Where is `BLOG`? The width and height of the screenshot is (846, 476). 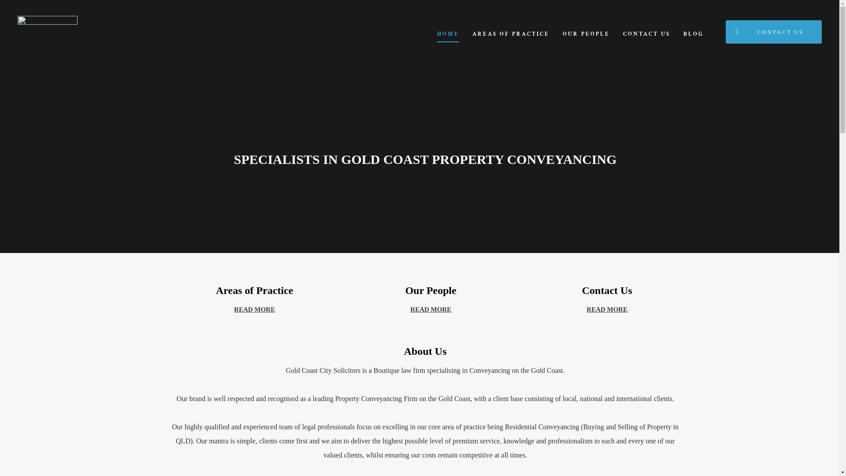
BLOG is located at coordinates (694, 34).